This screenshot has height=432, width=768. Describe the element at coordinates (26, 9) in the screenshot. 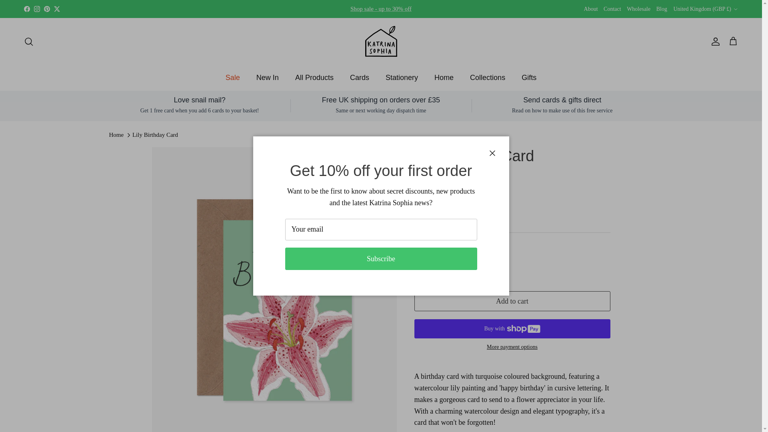

I see `Katrina Sophia on Facebook` at that location.